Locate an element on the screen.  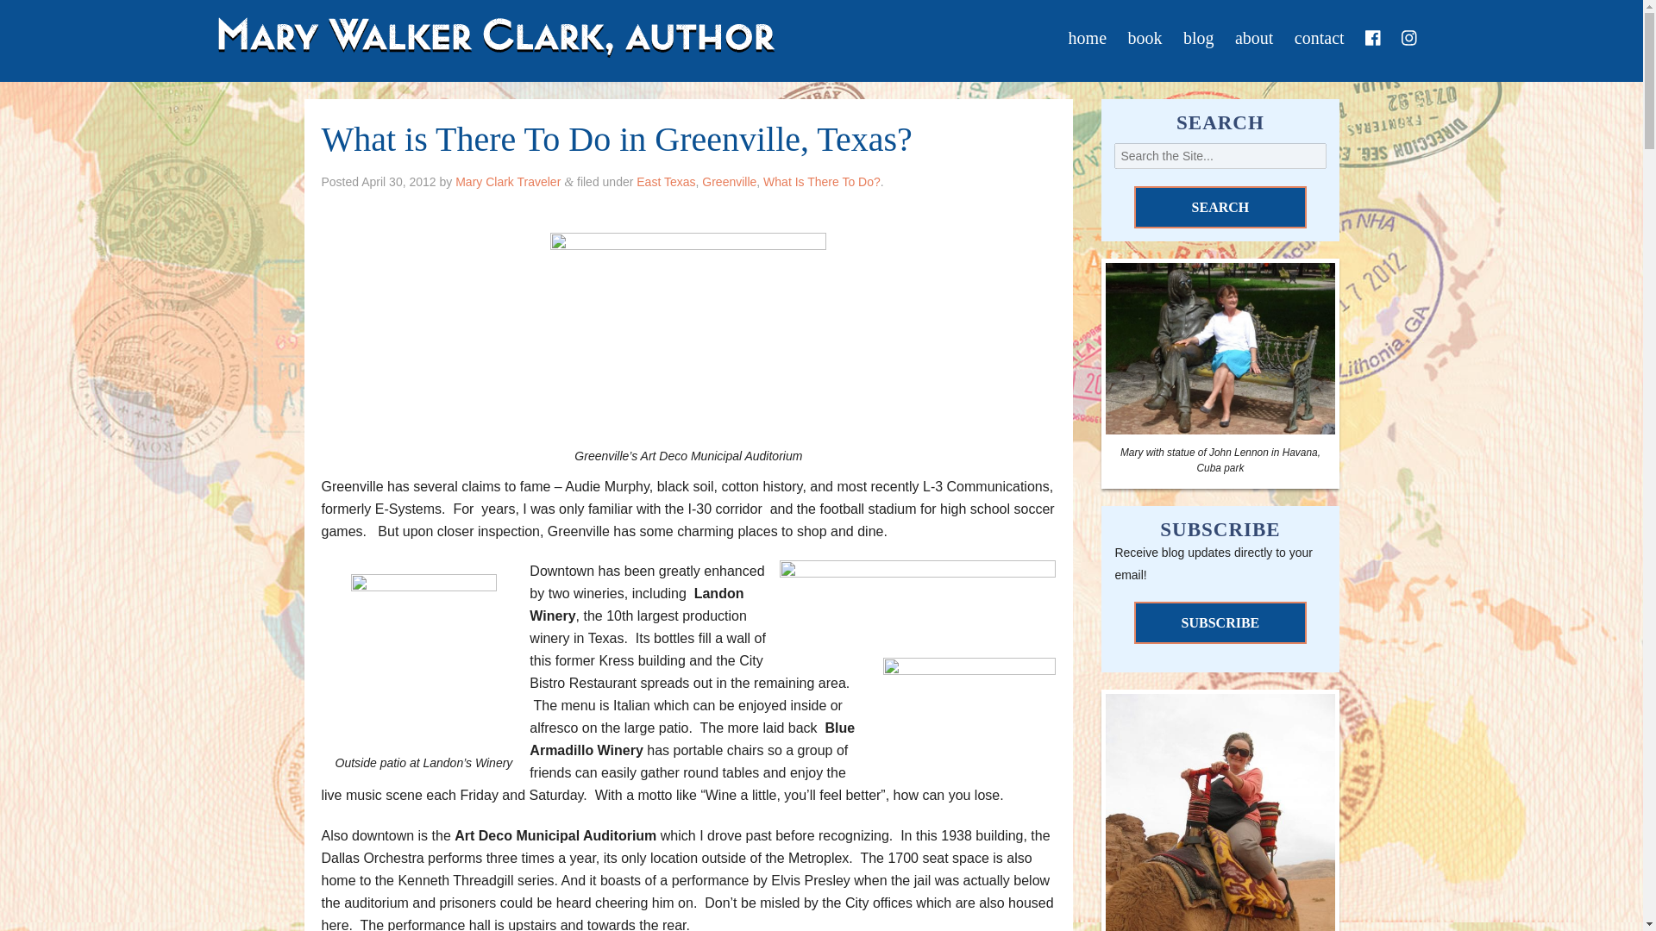
What Is There To Do? is located at coordinates (822, 182).